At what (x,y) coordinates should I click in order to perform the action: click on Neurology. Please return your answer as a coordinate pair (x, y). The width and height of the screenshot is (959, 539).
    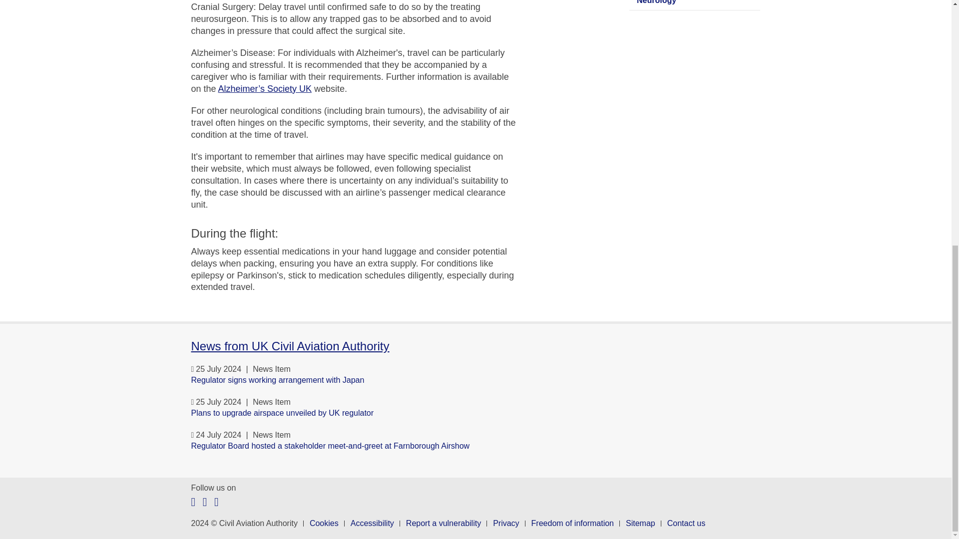
    Looking at the image, I should click on (694, 5).